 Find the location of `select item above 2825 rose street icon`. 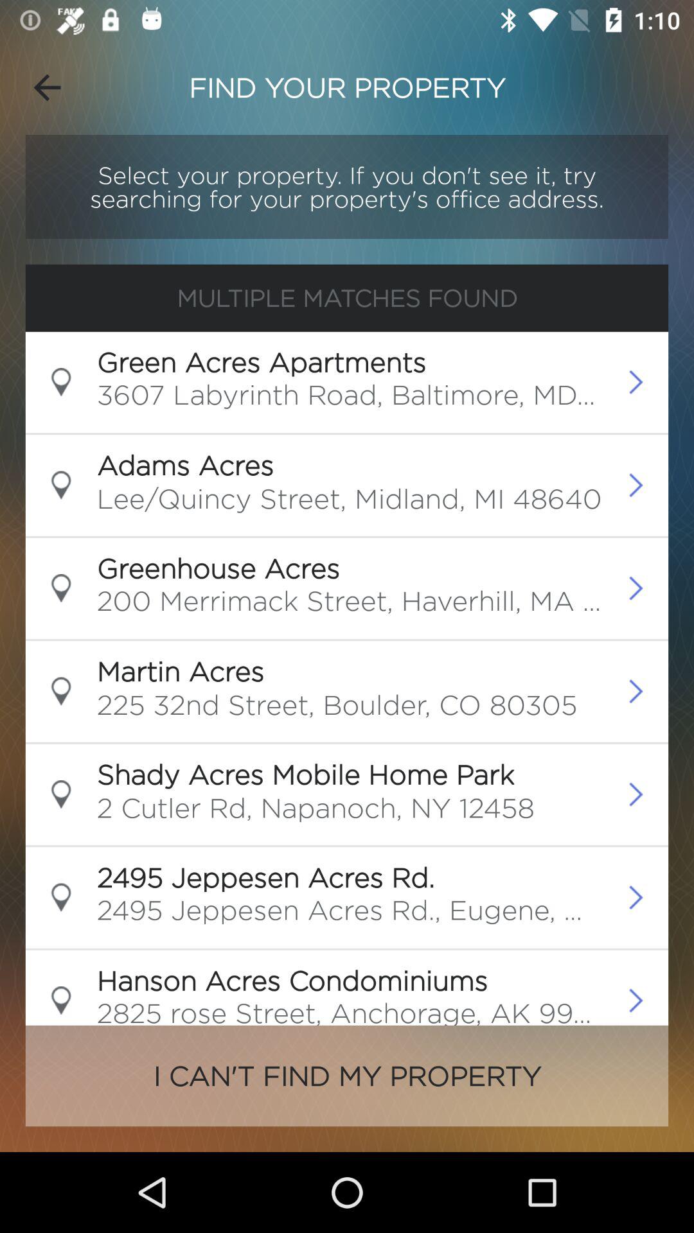

select item above 2825 rose street icon is located at coordinates (292, 980).